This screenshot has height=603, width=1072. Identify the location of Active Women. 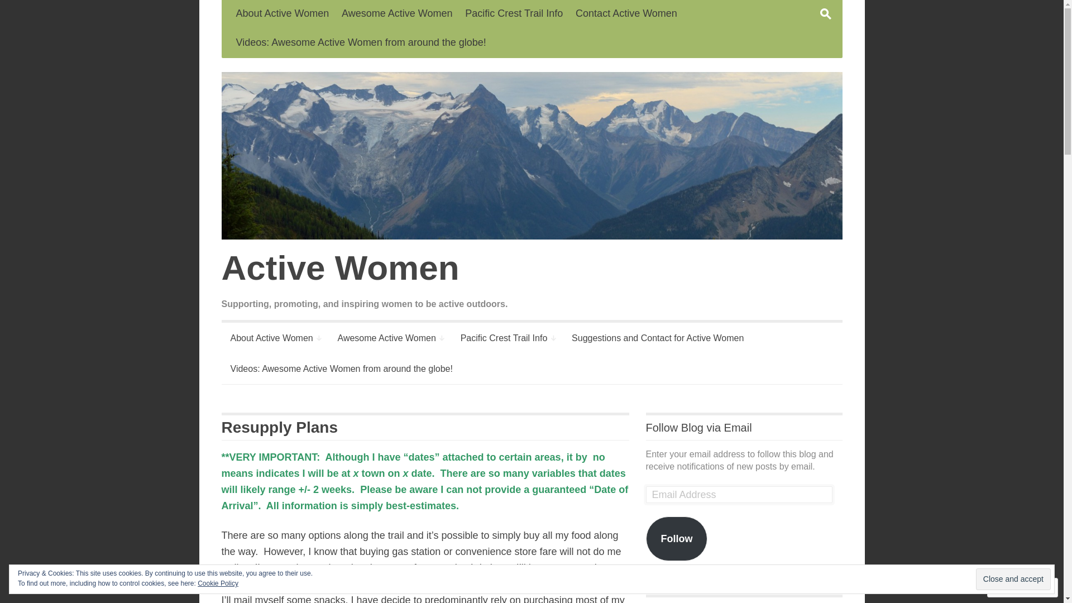
(532, 329).